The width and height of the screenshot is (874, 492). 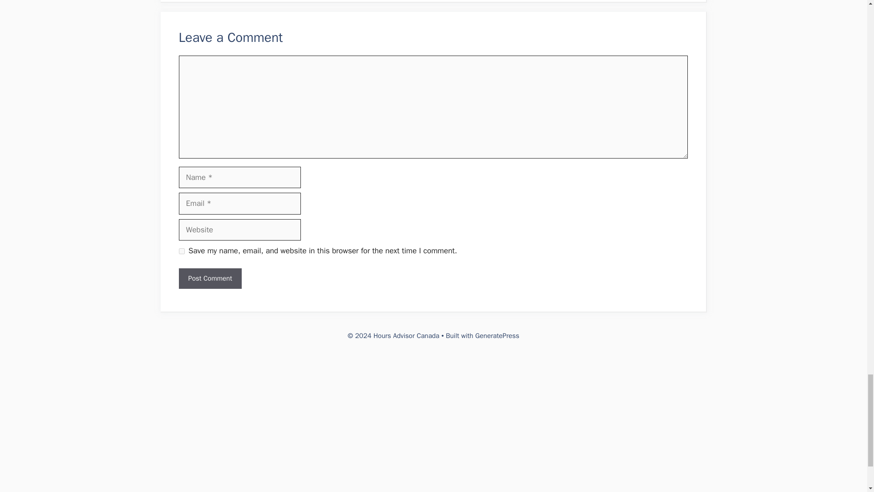 I want to click on yes, so click(x=181, y=251).